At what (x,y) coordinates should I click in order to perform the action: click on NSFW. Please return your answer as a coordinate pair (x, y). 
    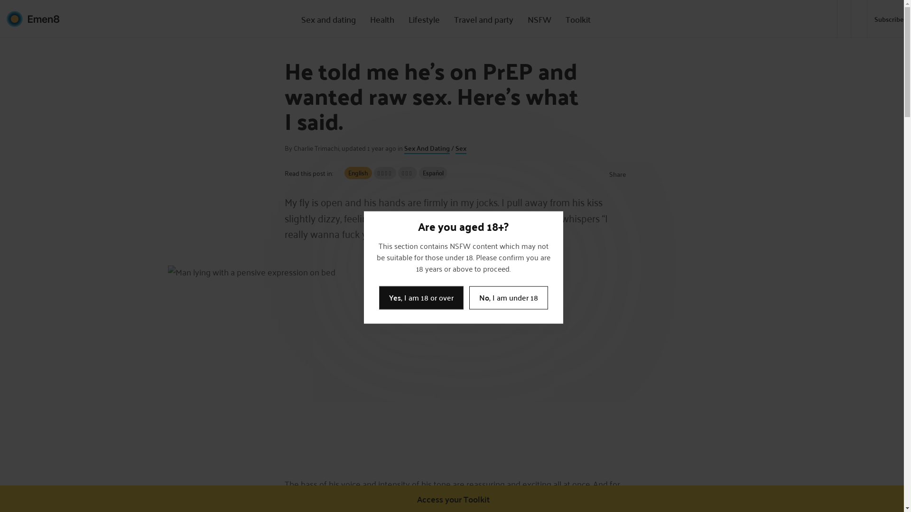
    Looking at the image, I should click on (539, 19).